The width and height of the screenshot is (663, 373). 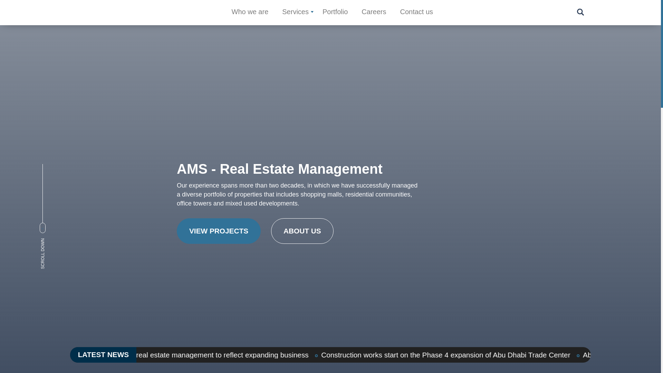 What do you see at coordinates (302, 231) in the screenshot?
I see `ABOUT US` at bounding box center [302, 231].